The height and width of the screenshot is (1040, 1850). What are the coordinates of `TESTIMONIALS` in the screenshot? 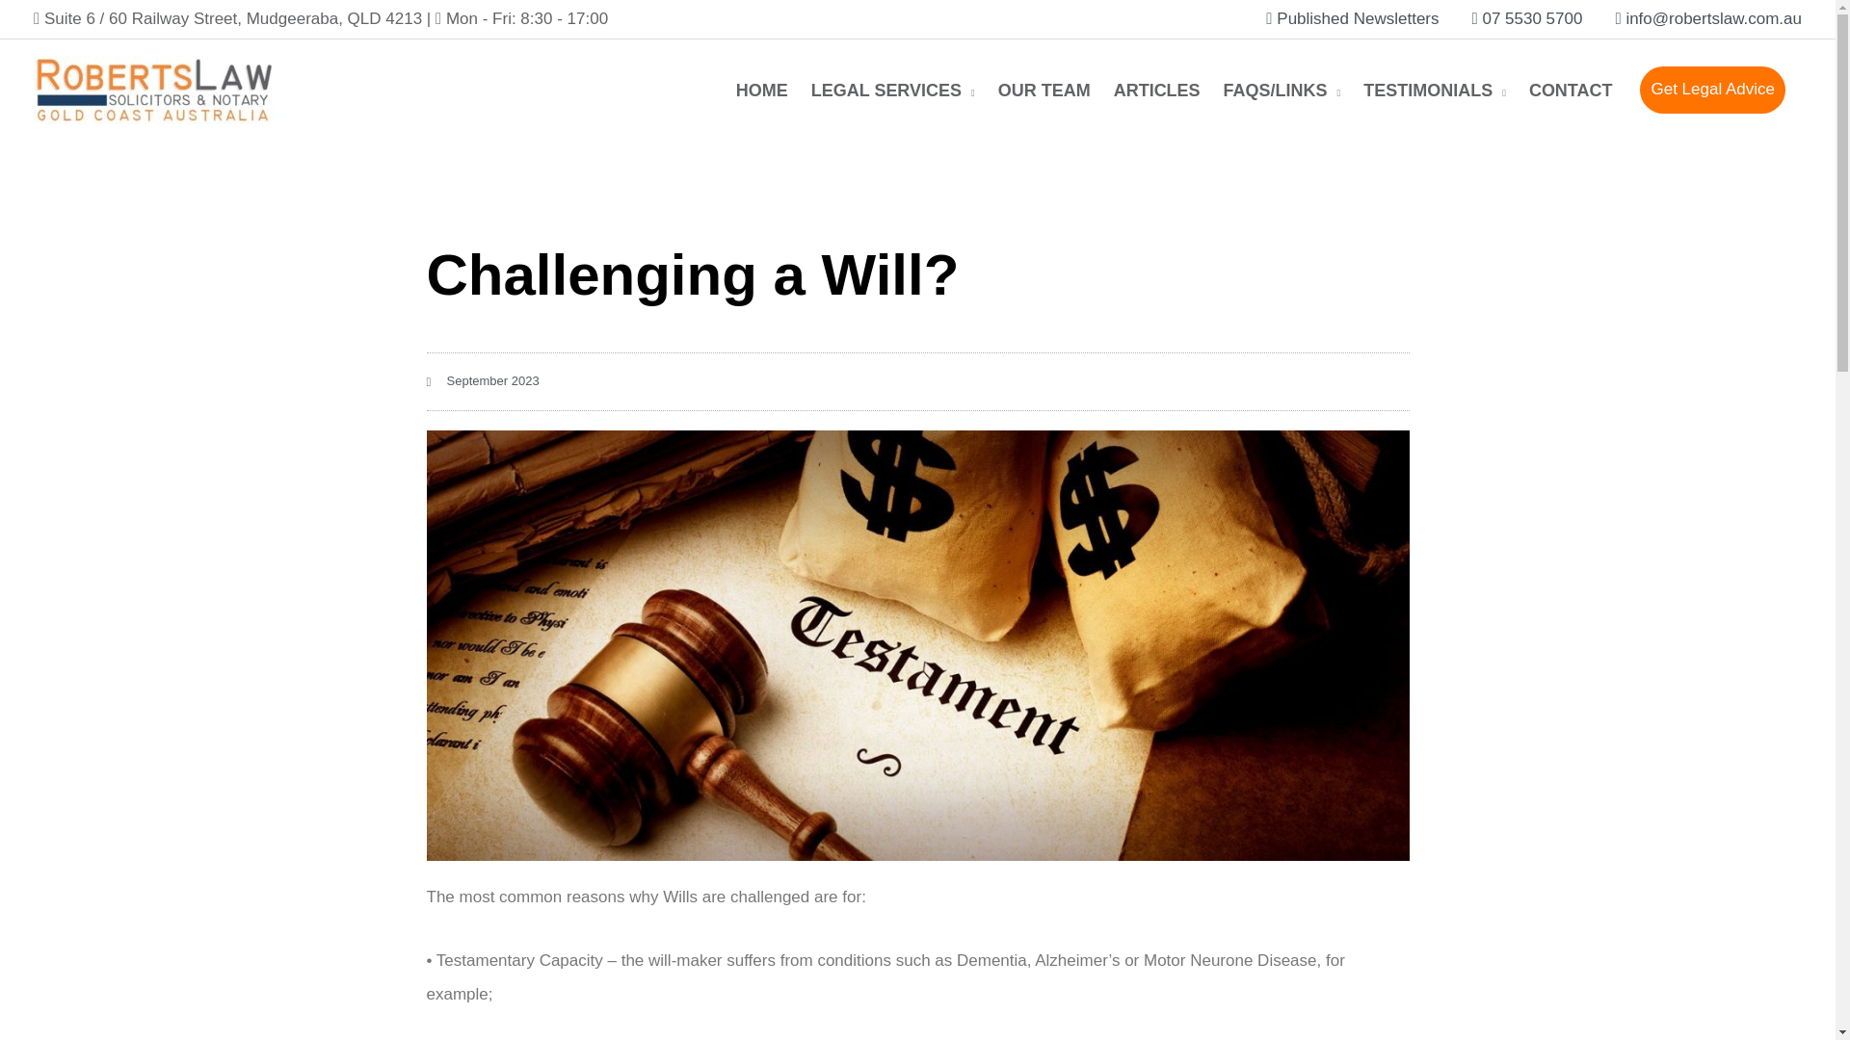 It's located at (1434, 90).